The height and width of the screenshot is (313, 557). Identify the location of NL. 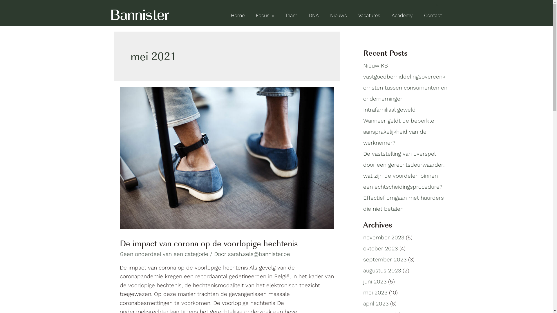
(438, 5).